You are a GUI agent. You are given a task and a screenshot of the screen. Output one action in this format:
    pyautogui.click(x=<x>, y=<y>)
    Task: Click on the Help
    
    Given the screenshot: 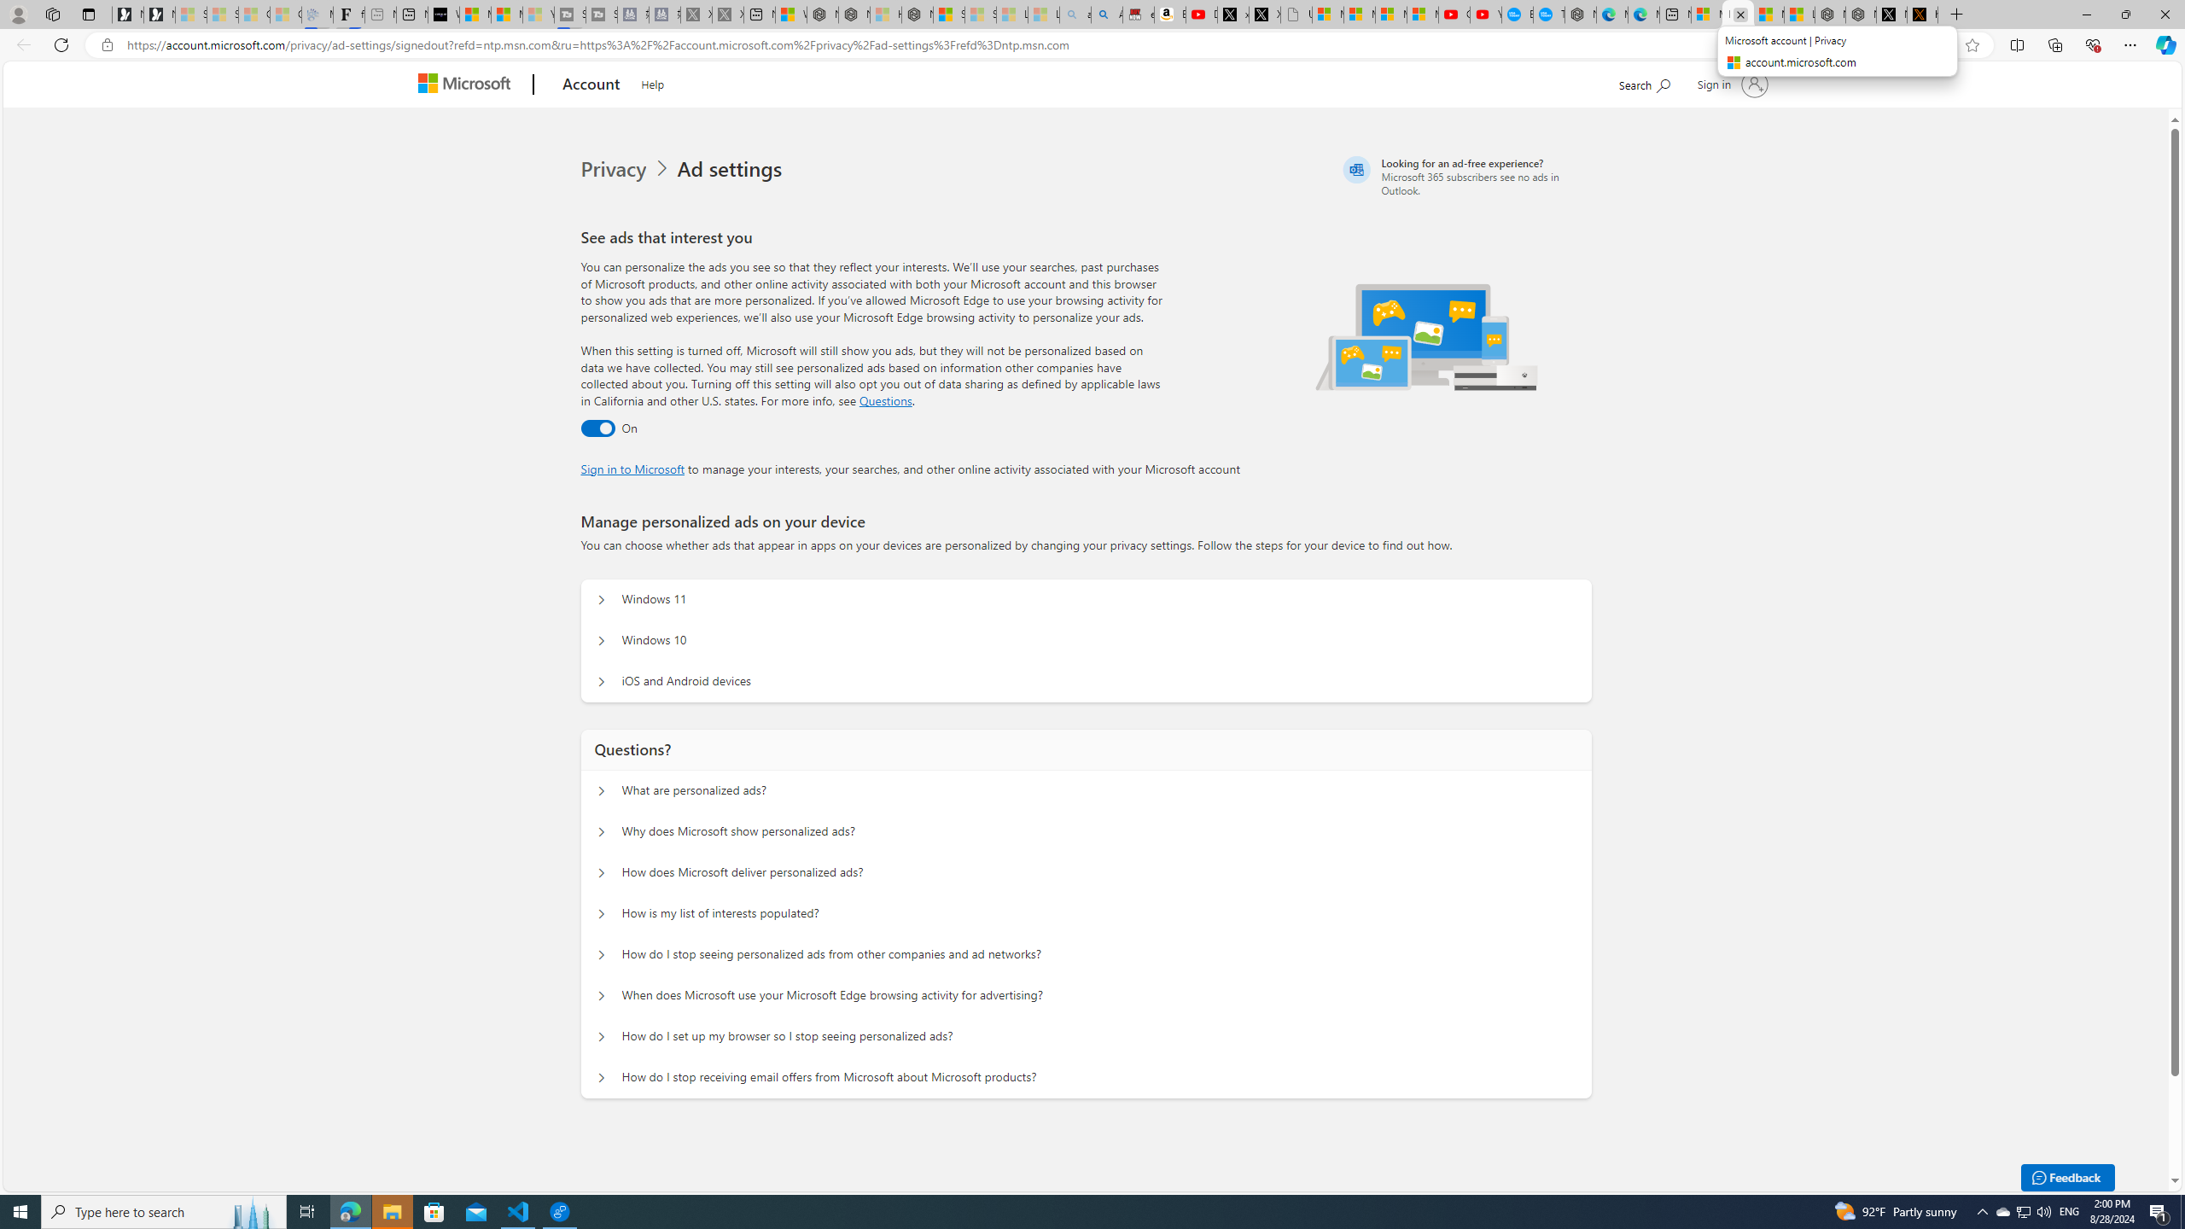 What is the action you would take?
    pyautogui.click(x=652, y=82)
    